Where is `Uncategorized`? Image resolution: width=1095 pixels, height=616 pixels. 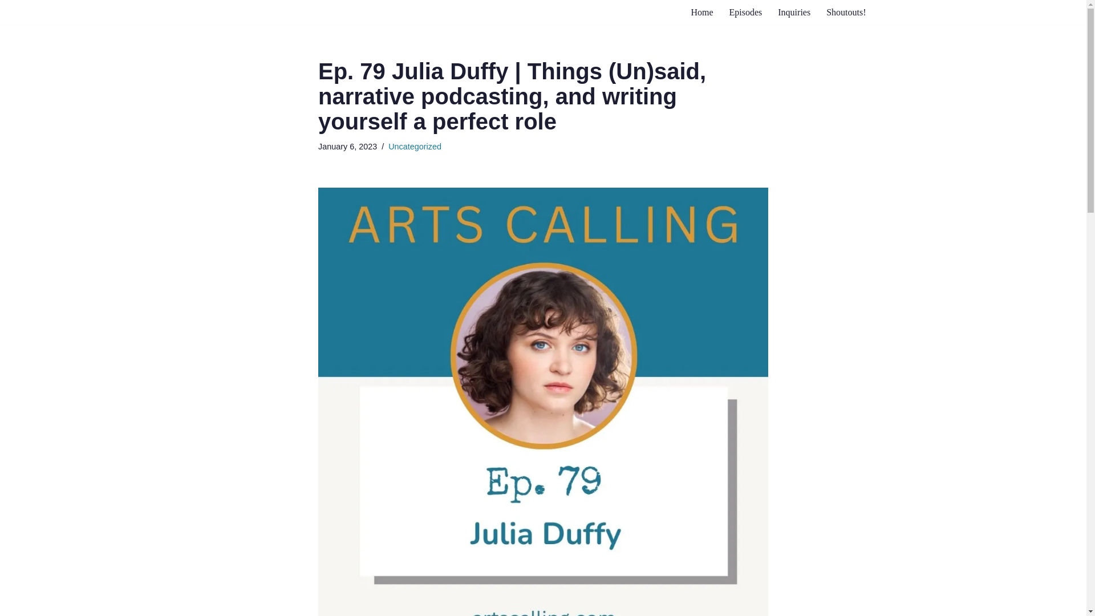 Uncategorized is located at coordinates (415, 146).